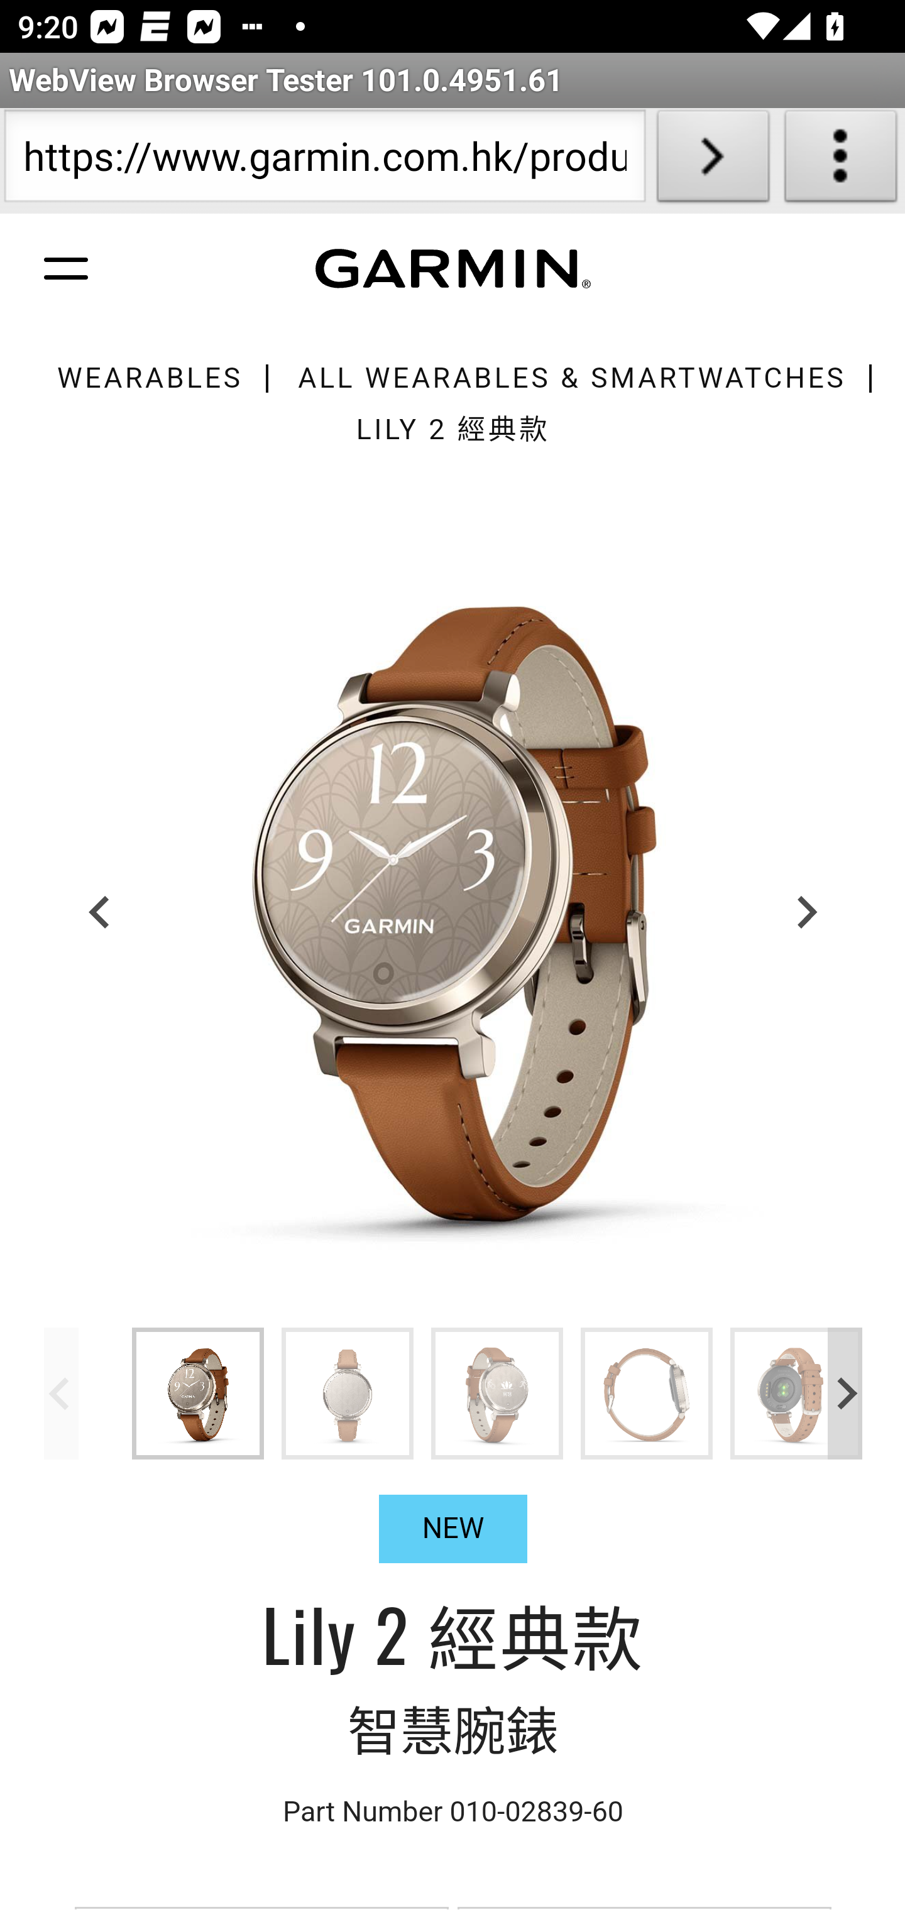 This screenshot has height=1910, width=905. What do you see at coordinates (452, 269) in the screenshot?
I see `Navigate to Garmin.com` at bounding box center [452, 269].